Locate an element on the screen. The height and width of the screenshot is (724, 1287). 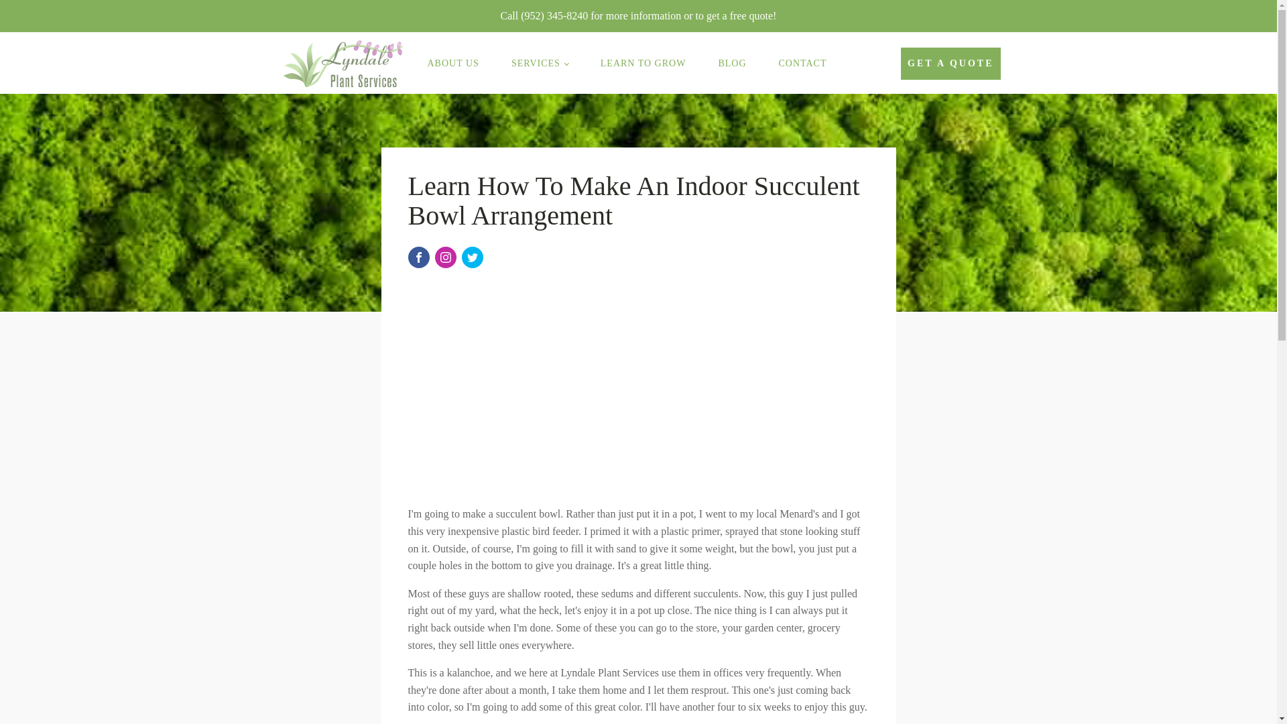
CONTACT is located at coordinates (803, 63).